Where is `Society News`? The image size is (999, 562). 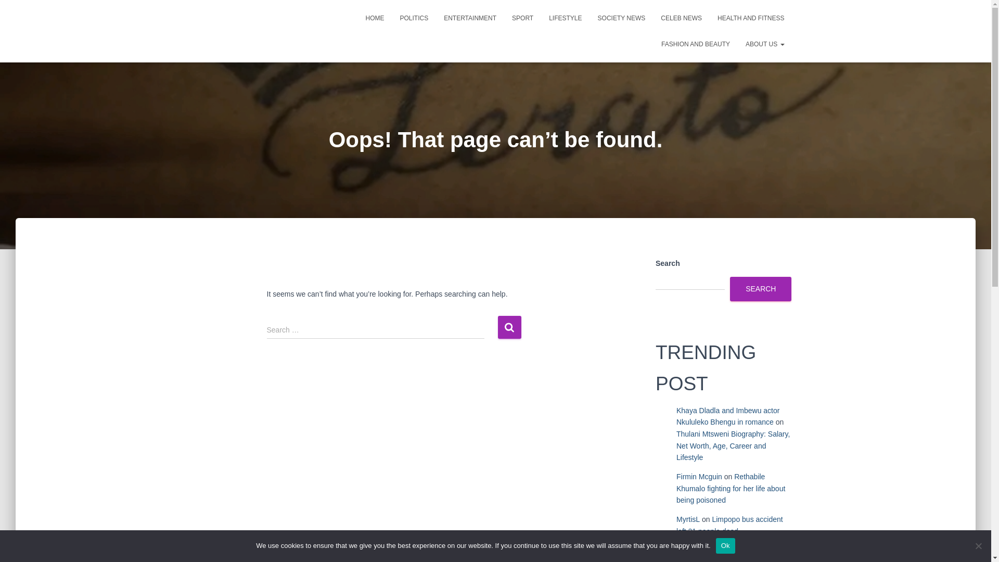
Society News is located at coordinates (621, 18).